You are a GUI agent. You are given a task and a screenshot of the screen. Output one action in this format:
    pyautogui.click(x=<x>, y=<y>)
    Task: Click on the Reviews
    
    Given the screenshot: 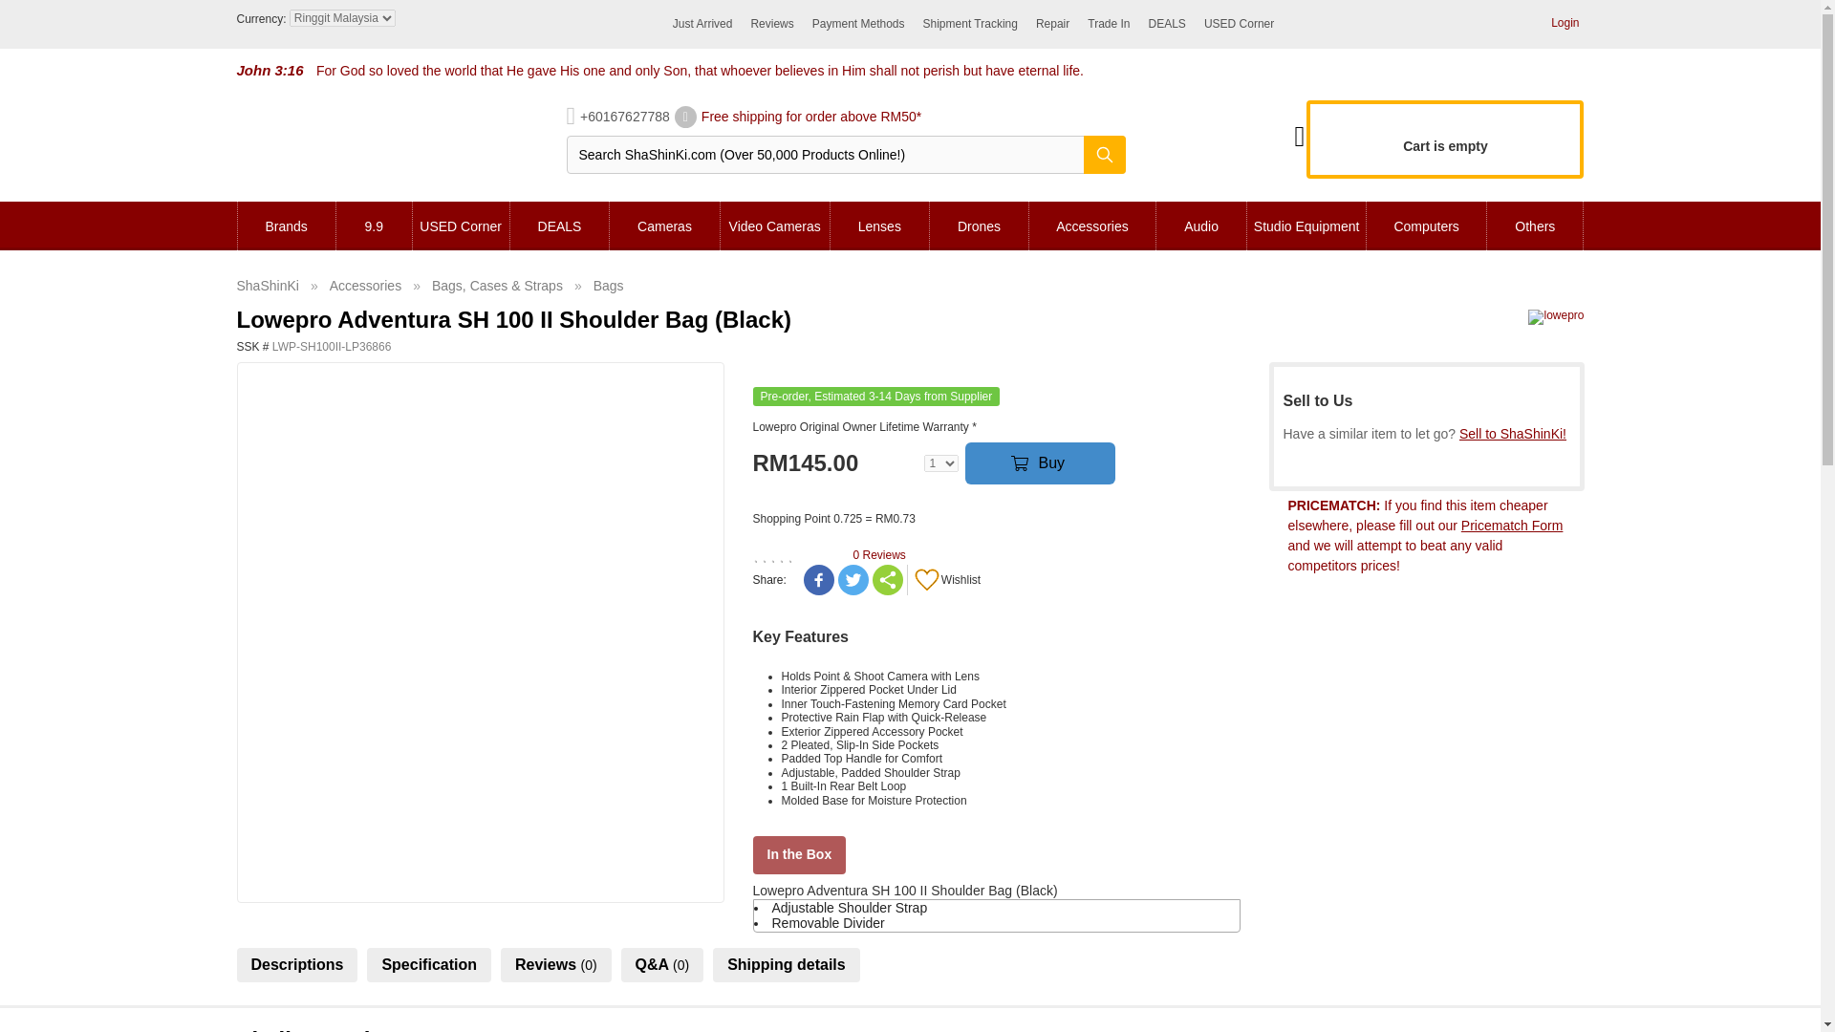 What is the action you would take?
    pyautogui.click(x=771, y=24)
    